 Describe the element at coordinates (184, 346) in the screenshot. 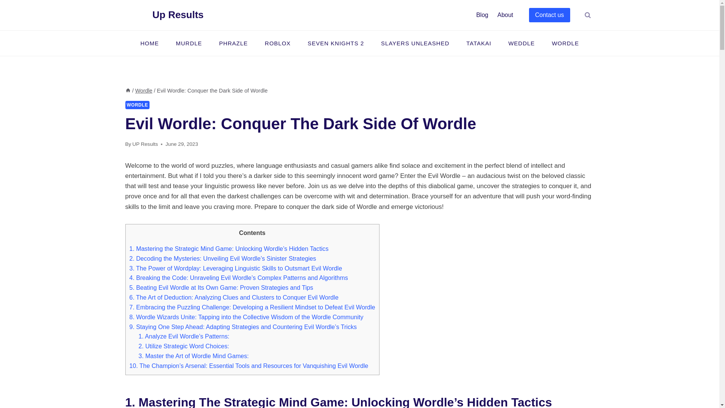

I see `2. Utilize Strategic Word Choices:` at that location.